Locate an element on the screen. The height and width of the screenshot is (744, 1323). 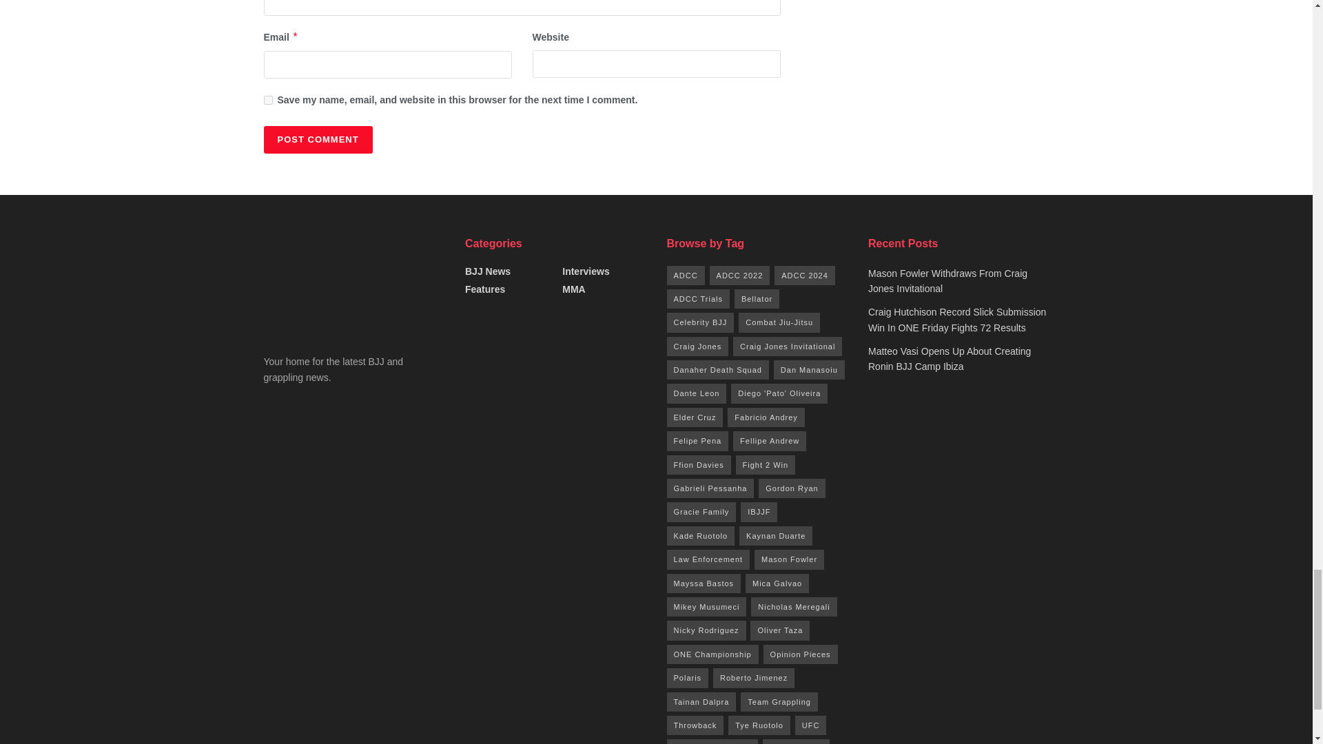
yes is located at coordinates (267, 101).